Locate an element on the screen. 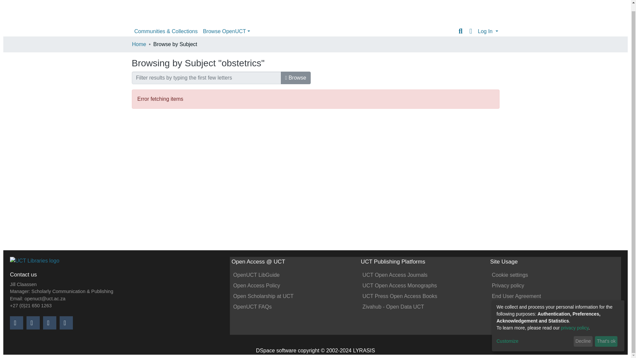 The width and height of the screenshot is (636, 358). Home is located at coordinates (34, 264).